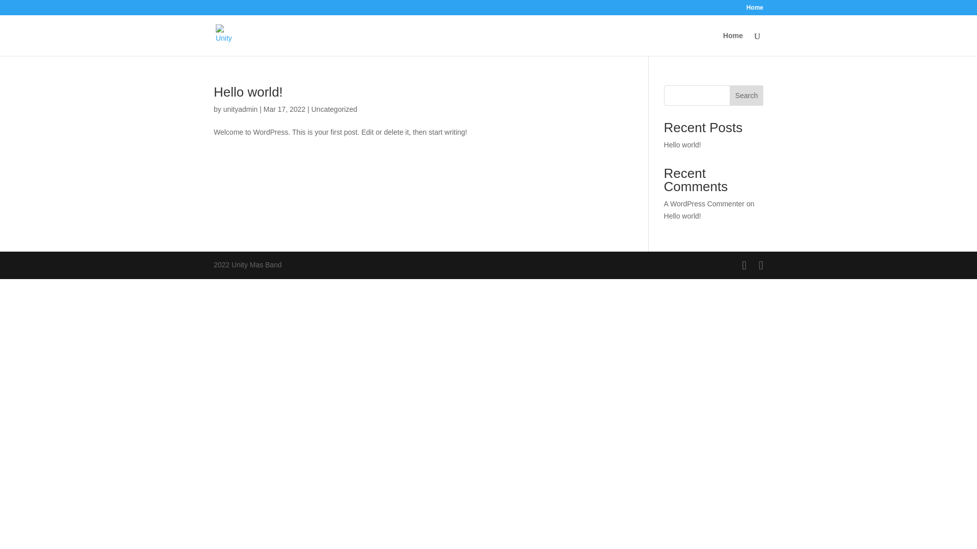  I want to click on Hello world!, so click(683, 216).